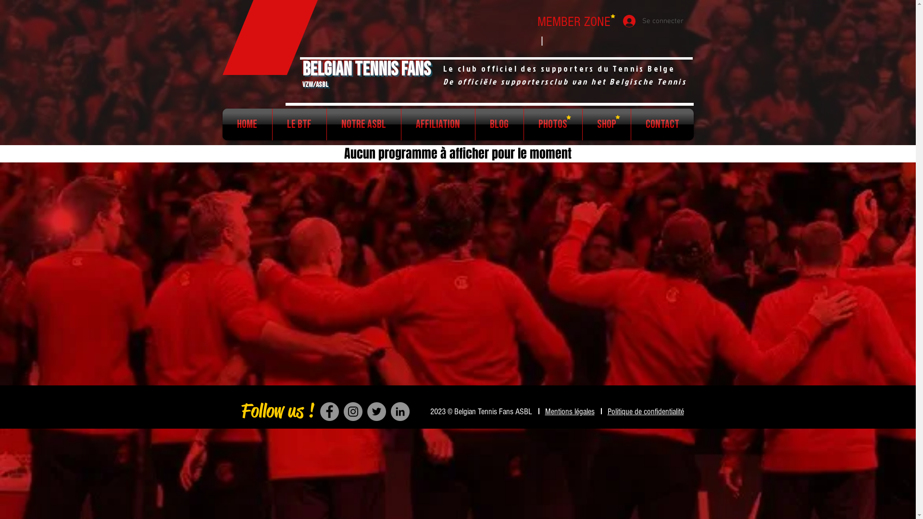 The height and width of the screenshot is (519, 923). Describe the element at coordinates (366, 70) in the screenshot. I see `BELGIAN TENNIS FANS` at that location.